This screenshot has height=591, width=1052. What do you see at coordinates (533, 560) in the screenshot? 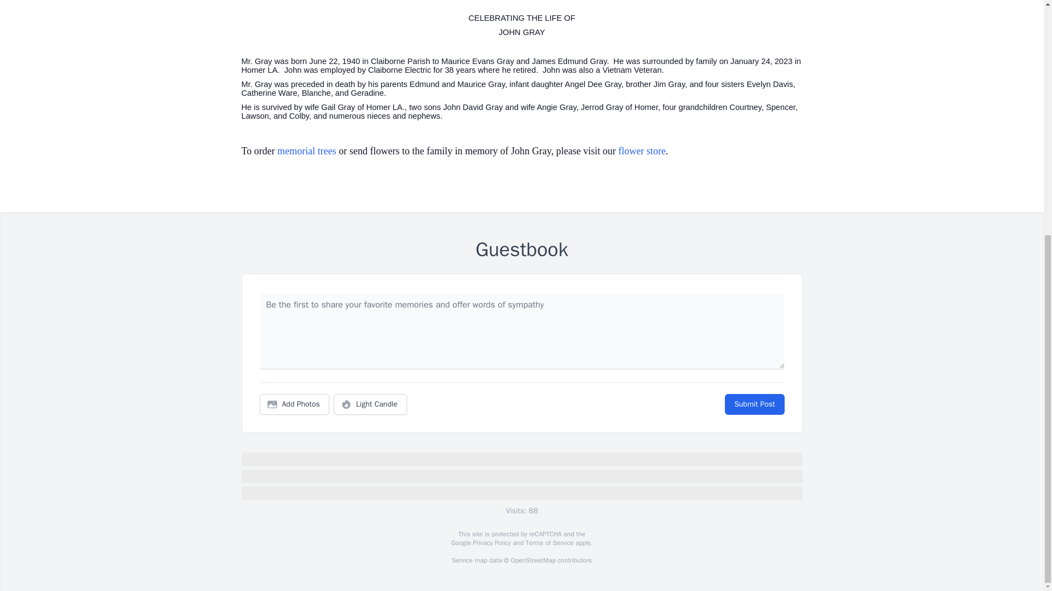
I see `OpenStreetMap` at bounding box center [533, 560].